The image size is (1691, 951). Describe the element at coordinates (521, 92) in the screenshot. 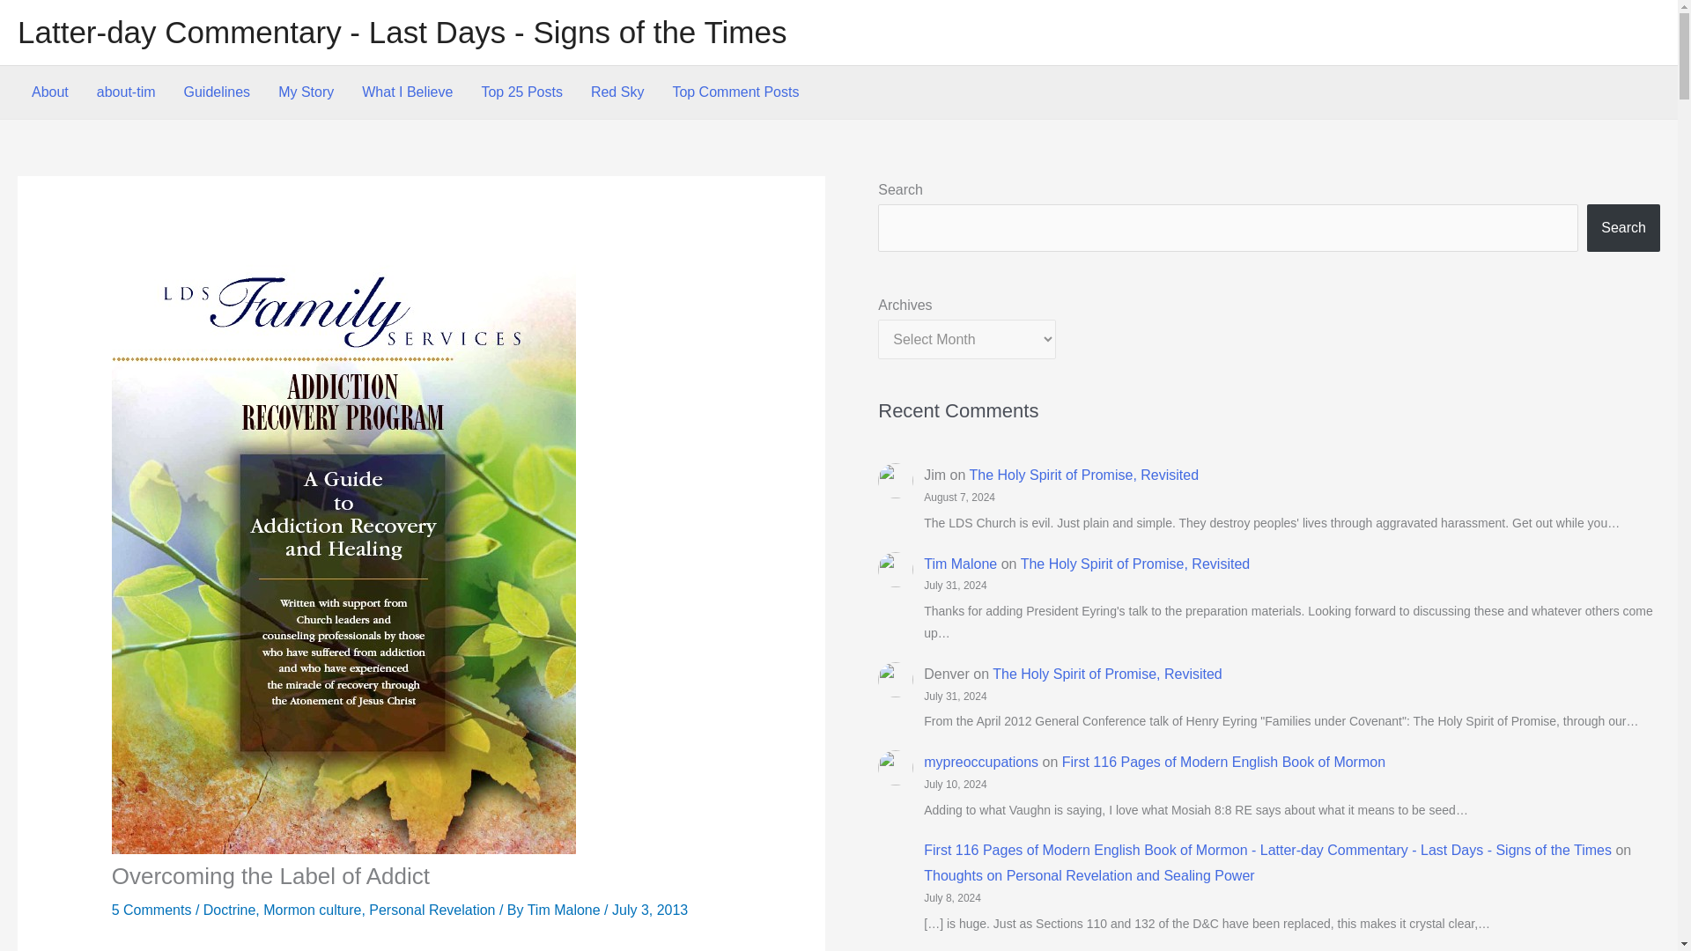

I see `Top 25 Posts` at that location.